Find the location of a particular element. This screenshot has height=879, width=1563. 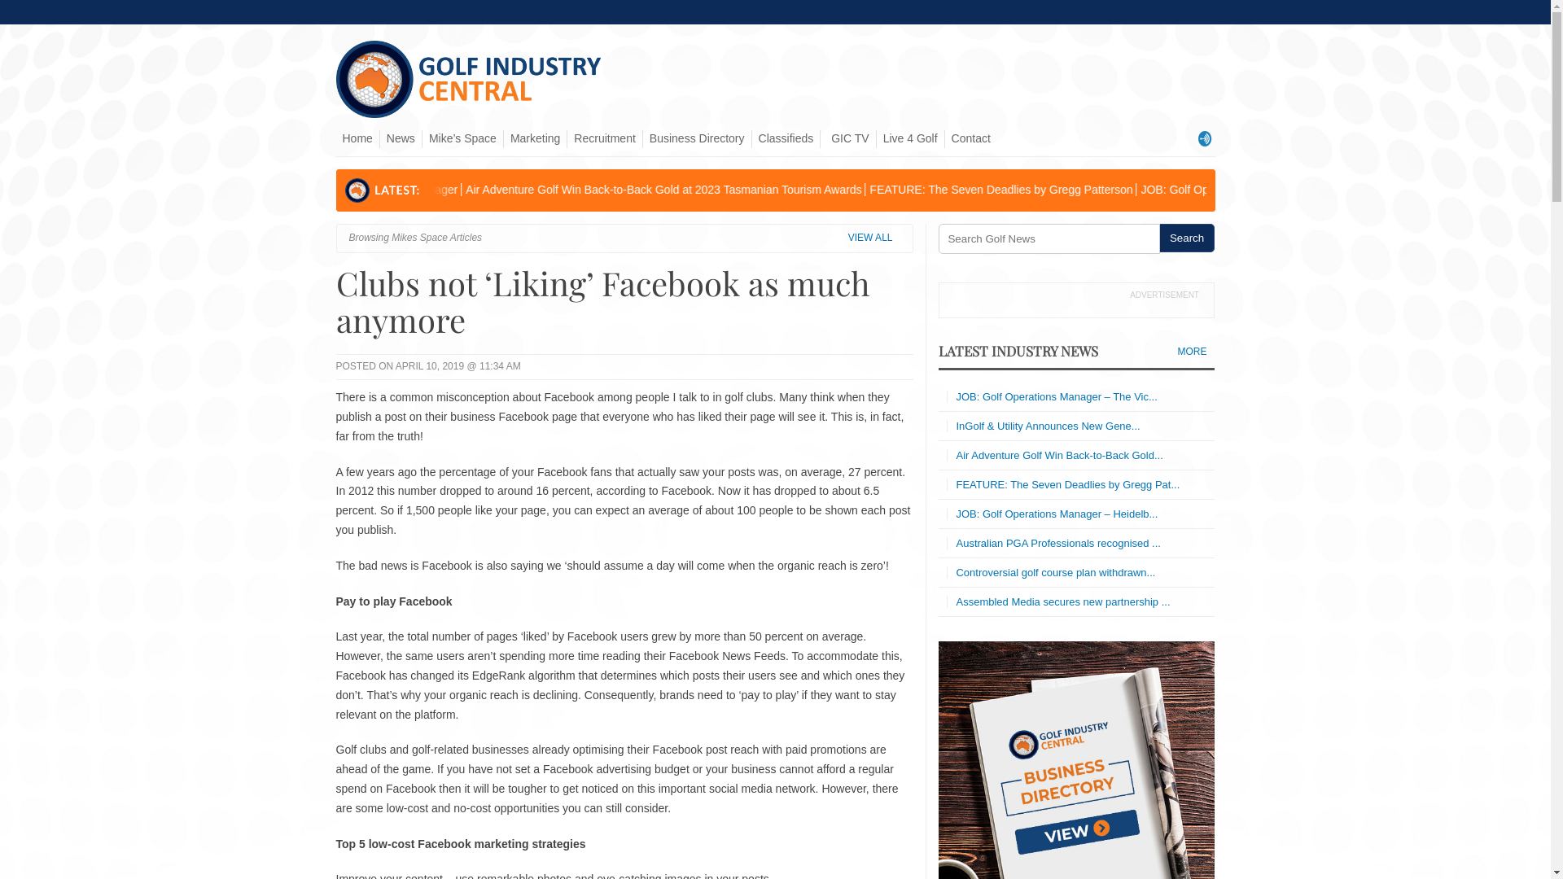

Recruitment is located at coordinates (604, 139).